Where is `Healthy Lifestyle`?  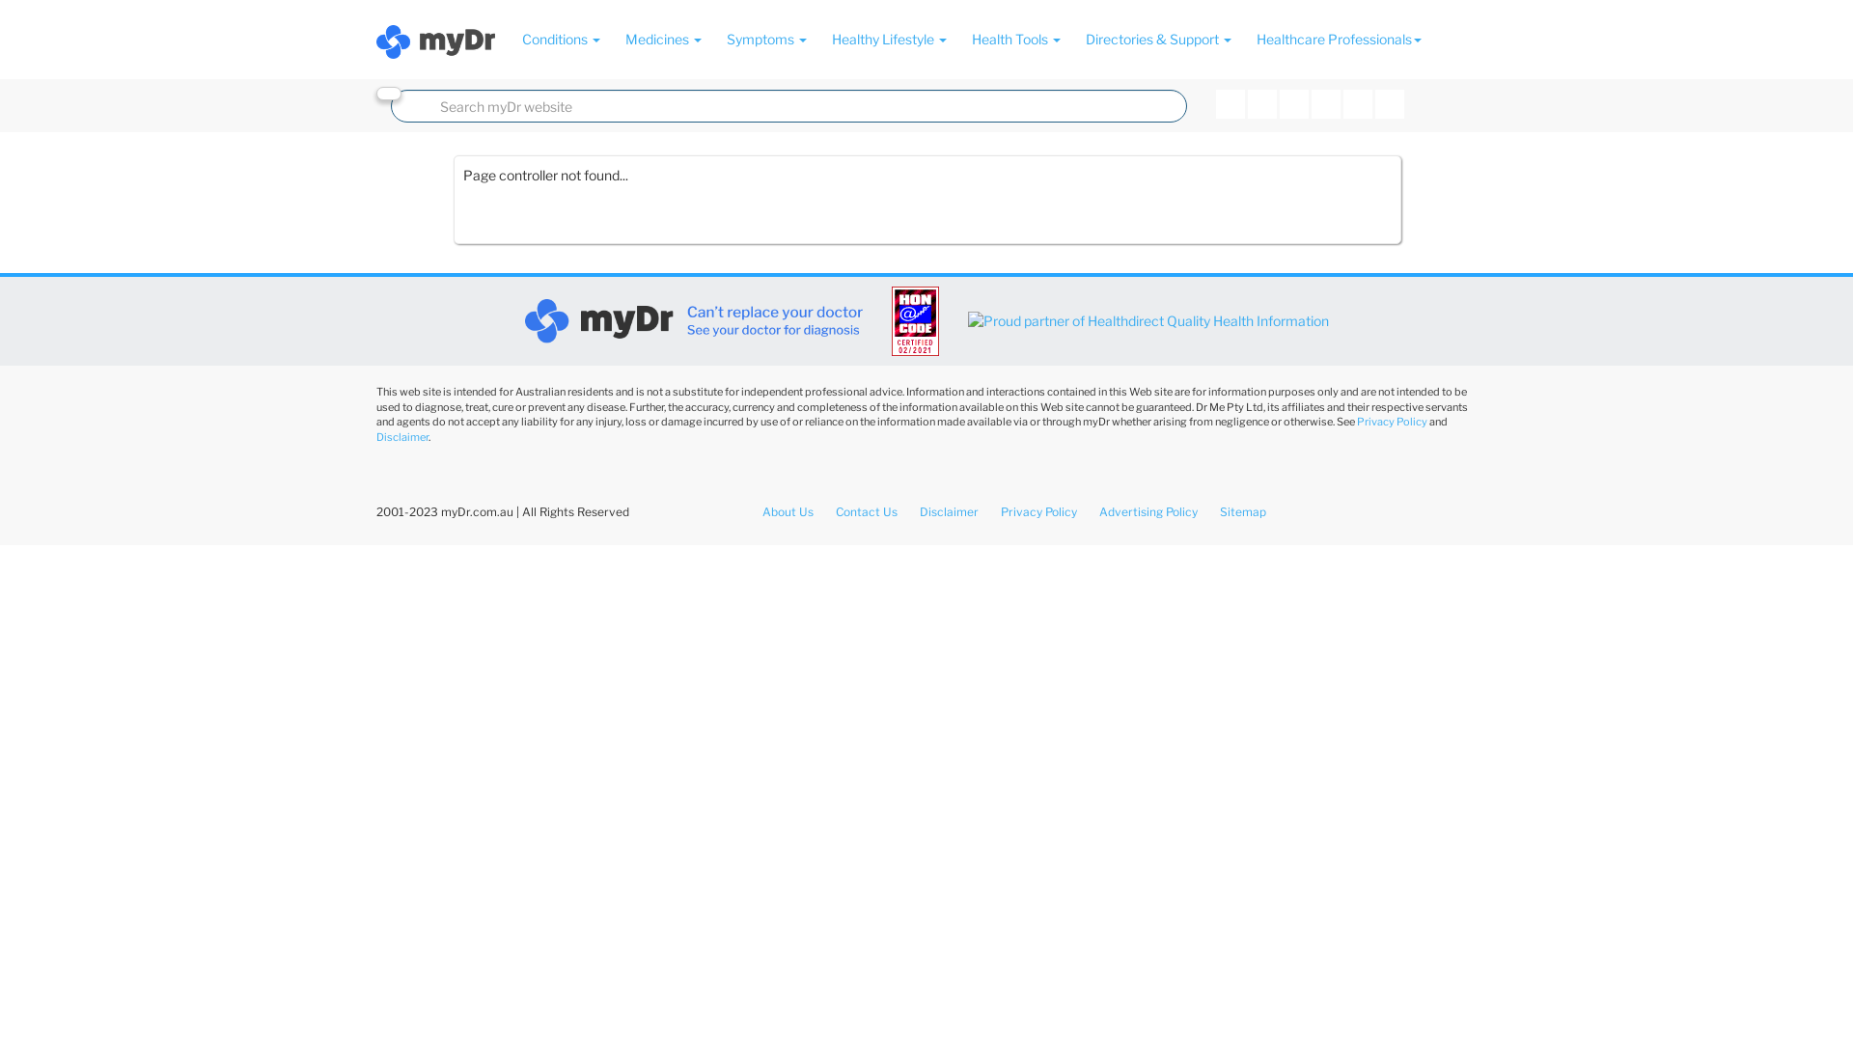 Healthy Lifestyle is located at coordinates (888, 40).